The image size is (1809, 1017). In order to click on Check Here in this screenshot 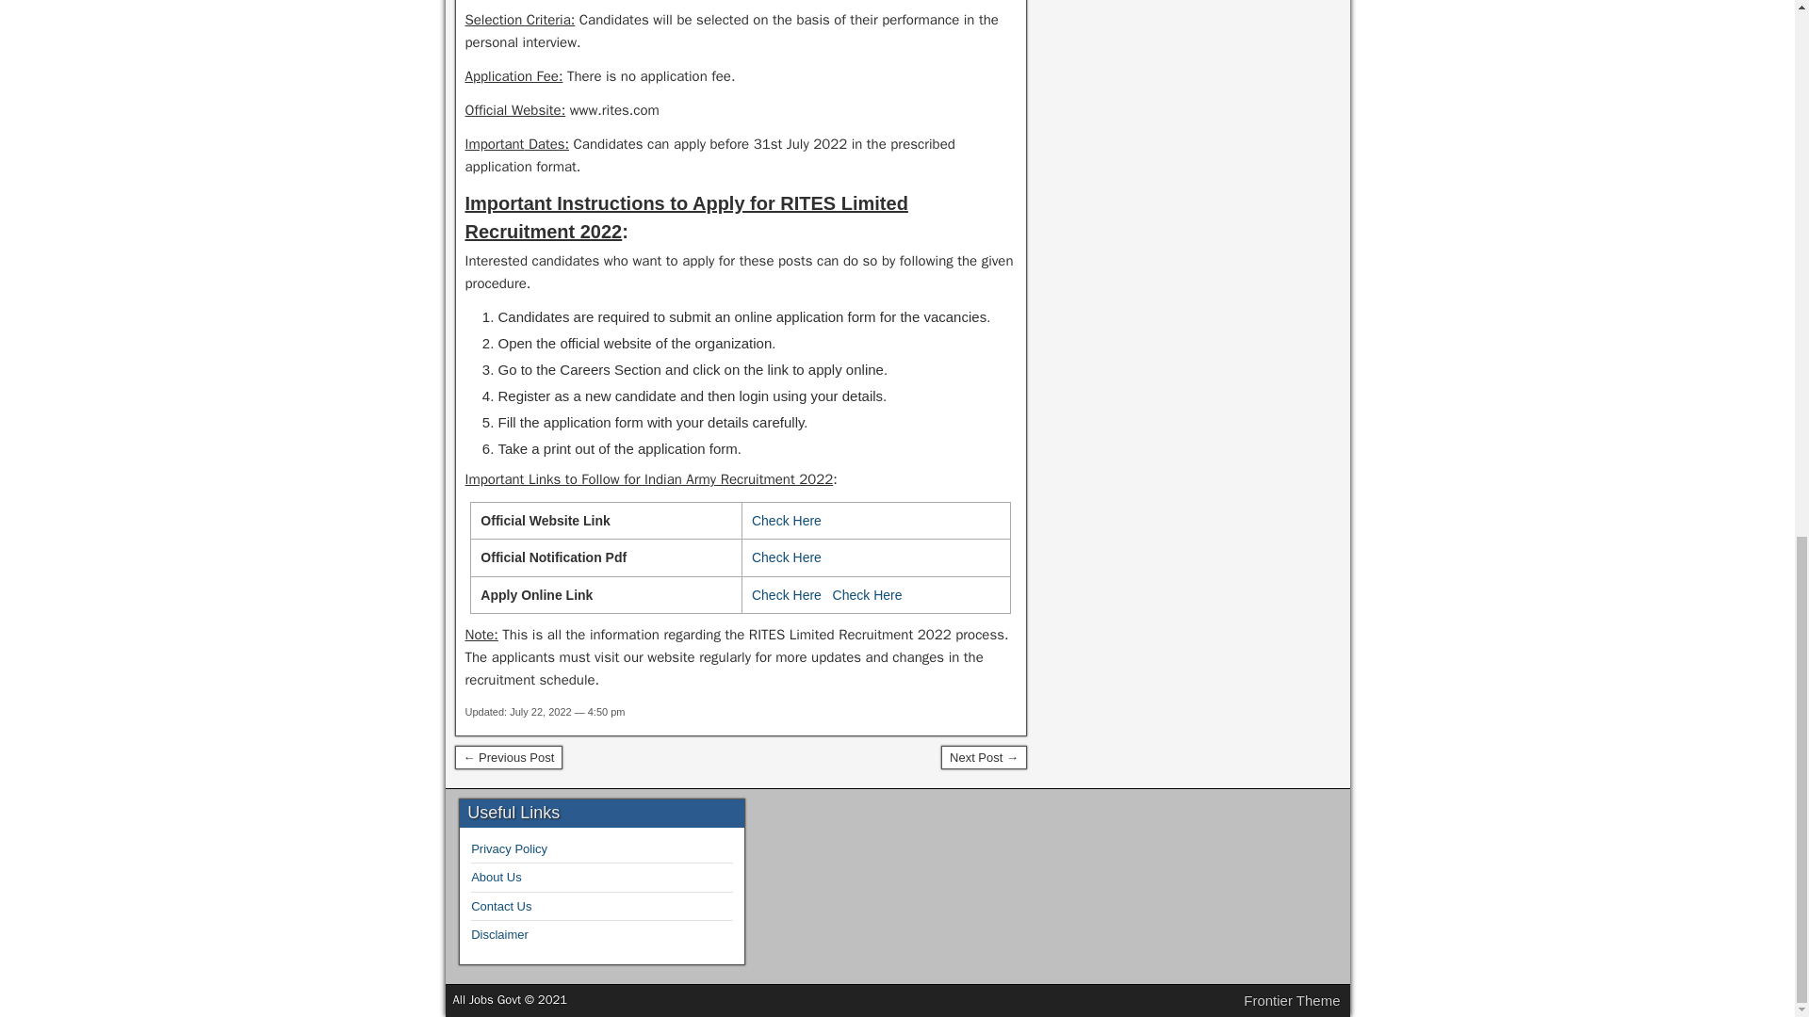, I will do `click(786, 520)`.